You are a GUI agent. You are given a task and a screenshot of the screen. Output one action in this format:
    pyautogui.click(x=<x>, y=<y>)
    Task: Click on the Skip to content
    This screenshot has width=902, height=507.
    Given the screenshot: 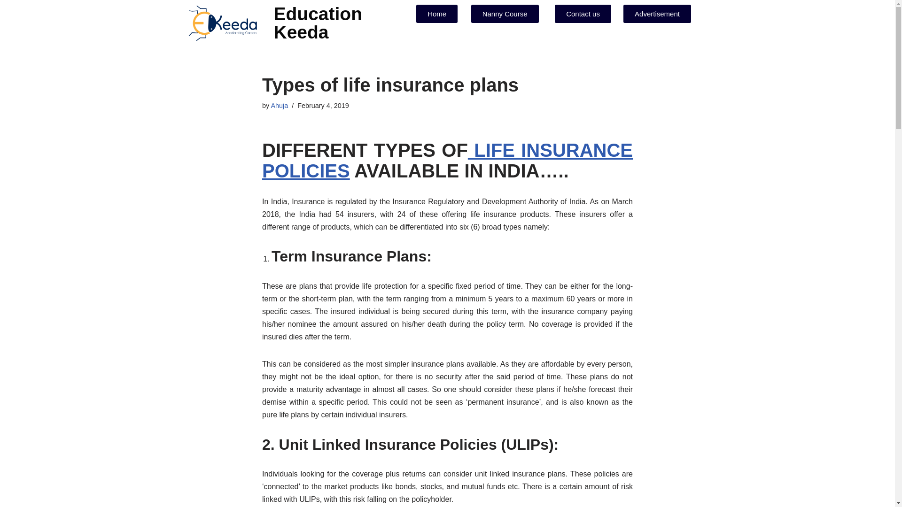 What is the action you would take?
    pyautogui.click(x=7, y=20)
    